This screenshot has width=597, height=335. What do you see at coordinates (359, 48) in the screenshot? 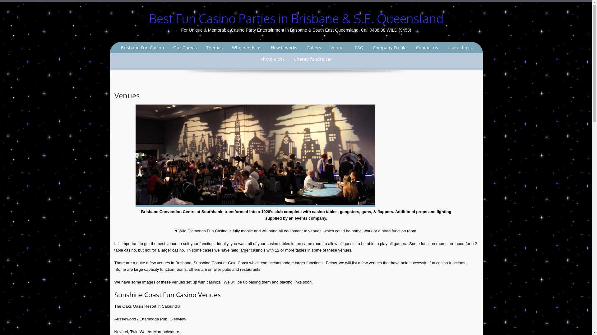
I see `FAQ` at bounding box center [359, 48].